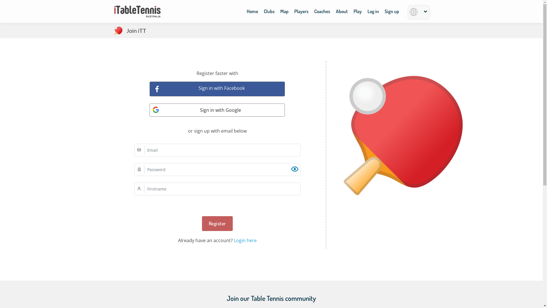  What do you see at coordinates (217, 224) in the screenshot?
I see `Register` at bounding box center [217, 224].